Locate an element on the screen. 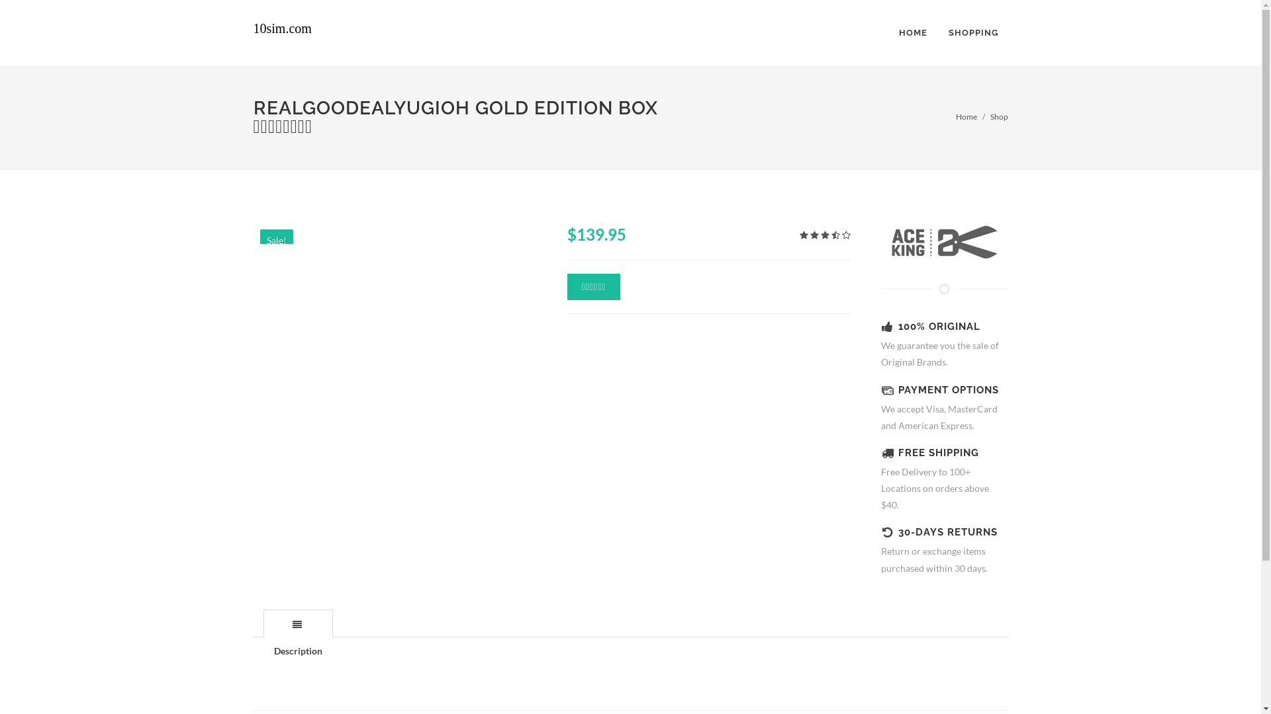 This screenshot has width=1271, height=714. Brand Logo is located at coordinates (945, 241).